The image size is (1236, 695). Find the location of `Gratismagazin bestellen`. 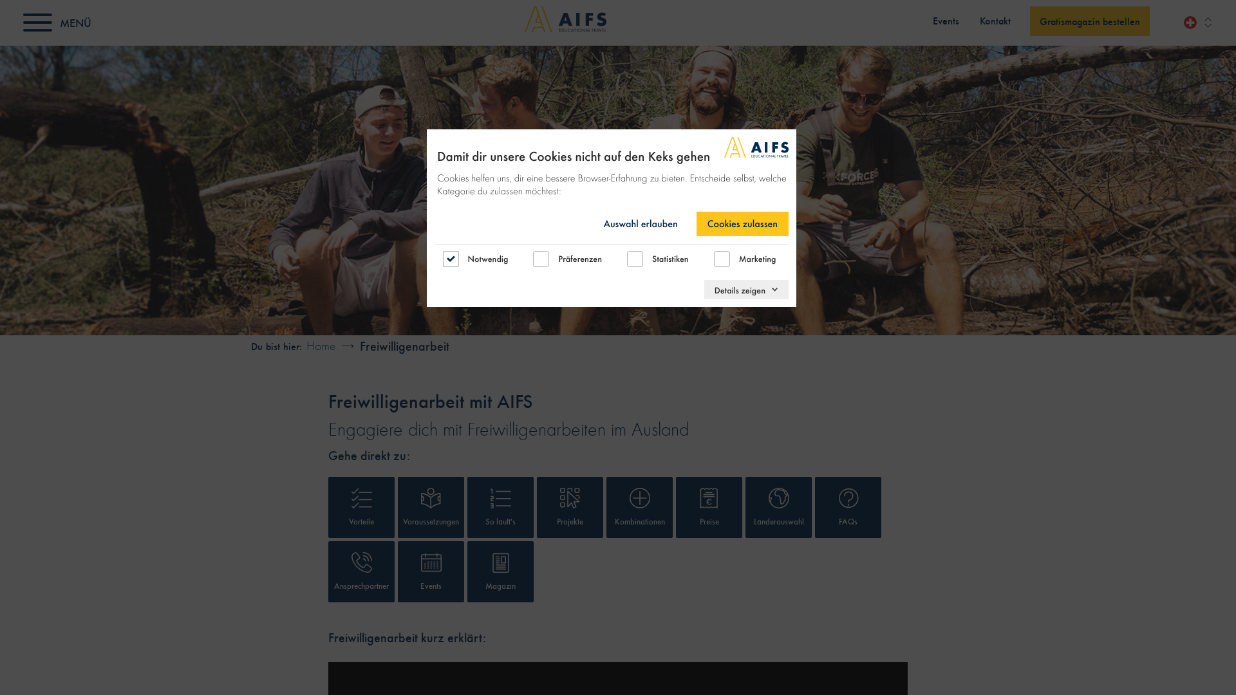

Gratismagazin bestellen is located at coordinates (1090, 21).